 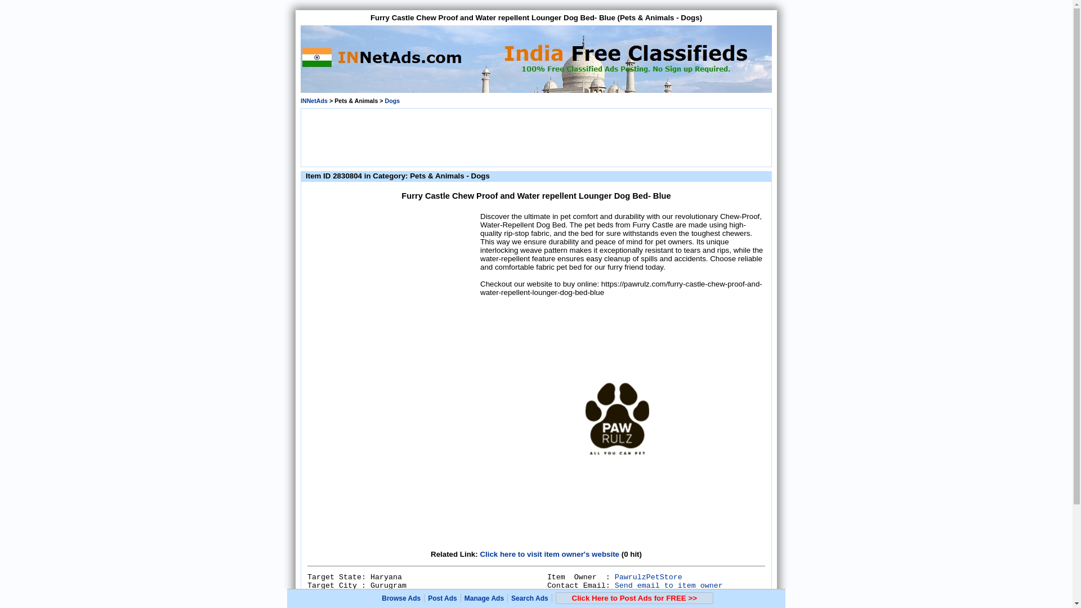 What do you see at coordinates (392, 281) in the screenshot?
I see `Advertisement` at bounding box center [392, 281].